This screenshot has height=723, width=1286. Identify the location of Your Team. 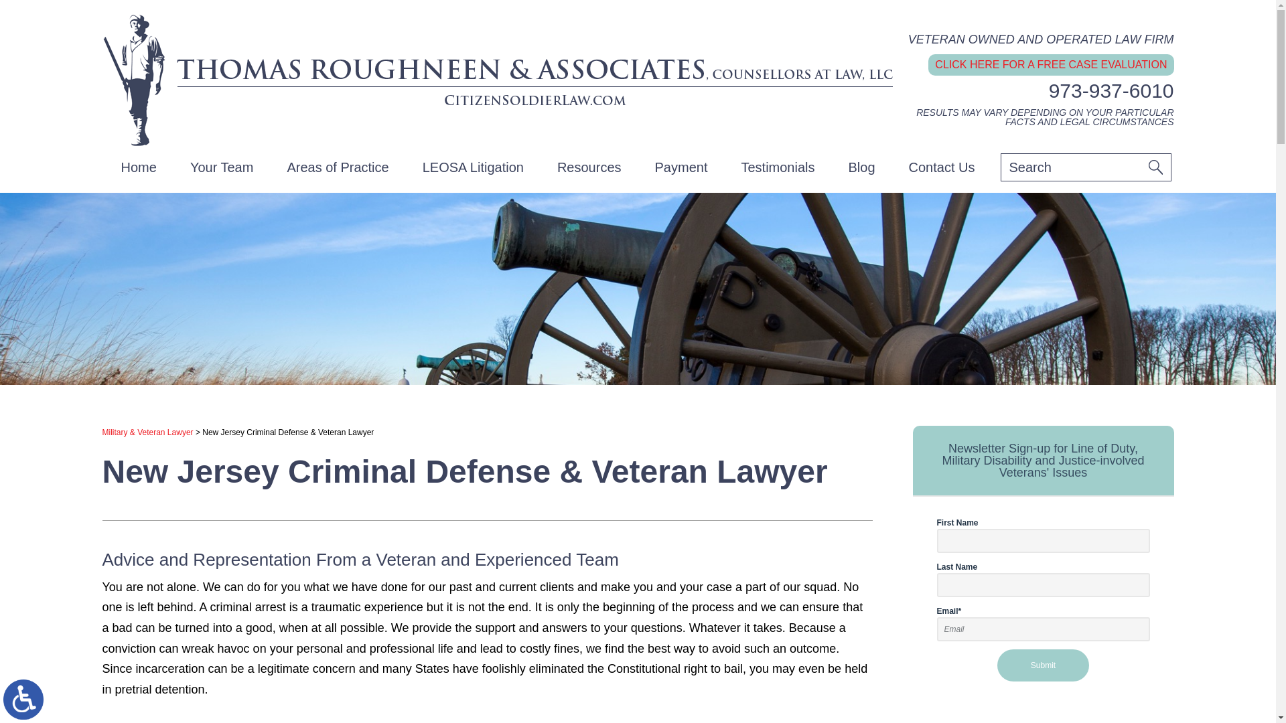
(222, 167).